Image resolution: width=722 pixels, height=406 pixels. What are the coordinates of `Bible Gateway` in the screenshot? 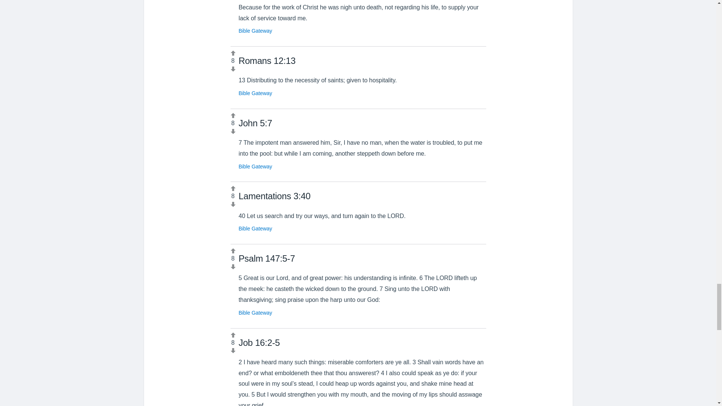 It's located at (255, 93).